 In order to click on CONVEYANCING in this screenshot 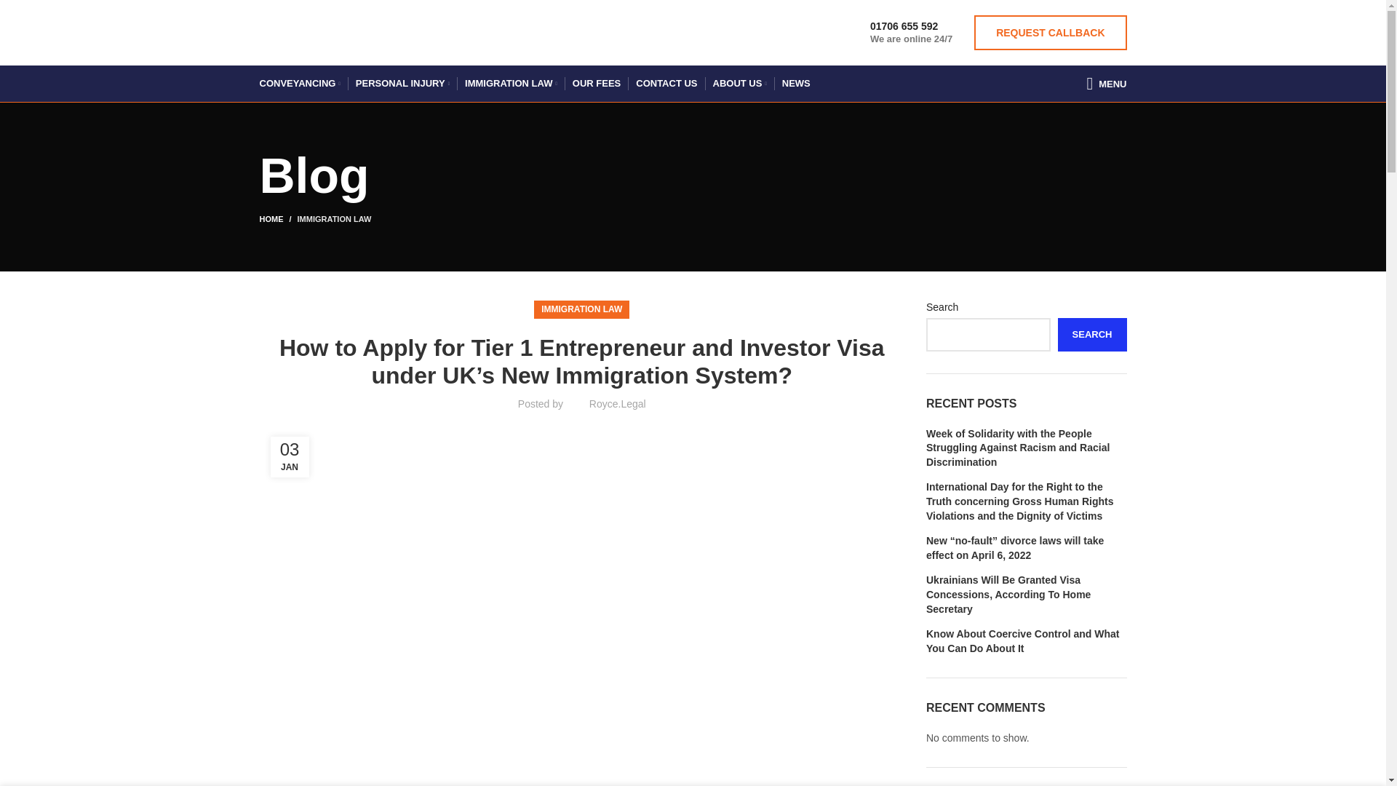, I will do `click(298, 84)`.